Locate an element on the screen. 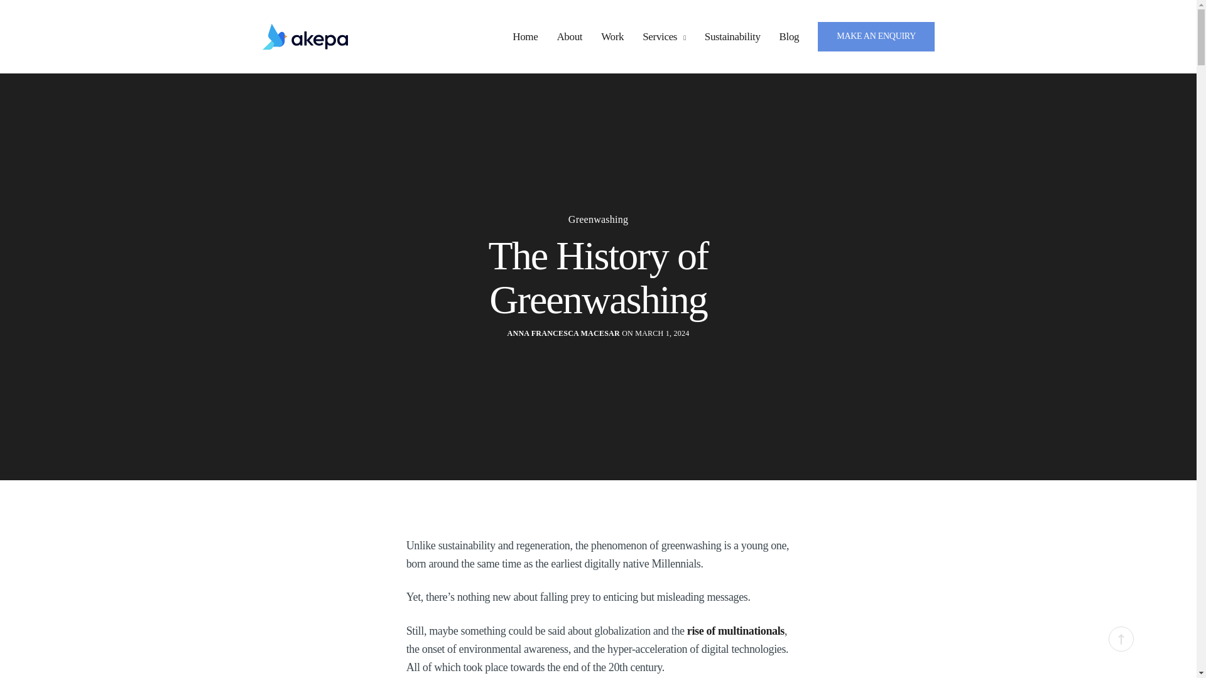  Services is located at coordinates (665, 36).